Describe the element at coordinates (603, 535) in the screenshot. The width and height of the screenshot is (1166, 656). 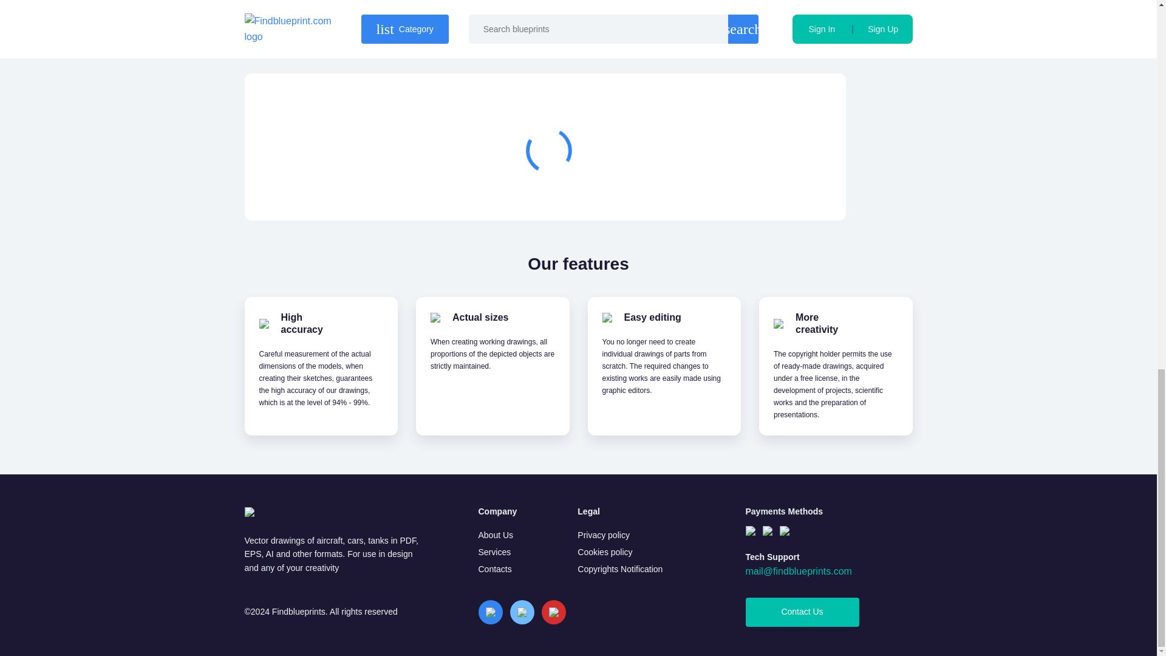
I see `Privacy policy` at that location.